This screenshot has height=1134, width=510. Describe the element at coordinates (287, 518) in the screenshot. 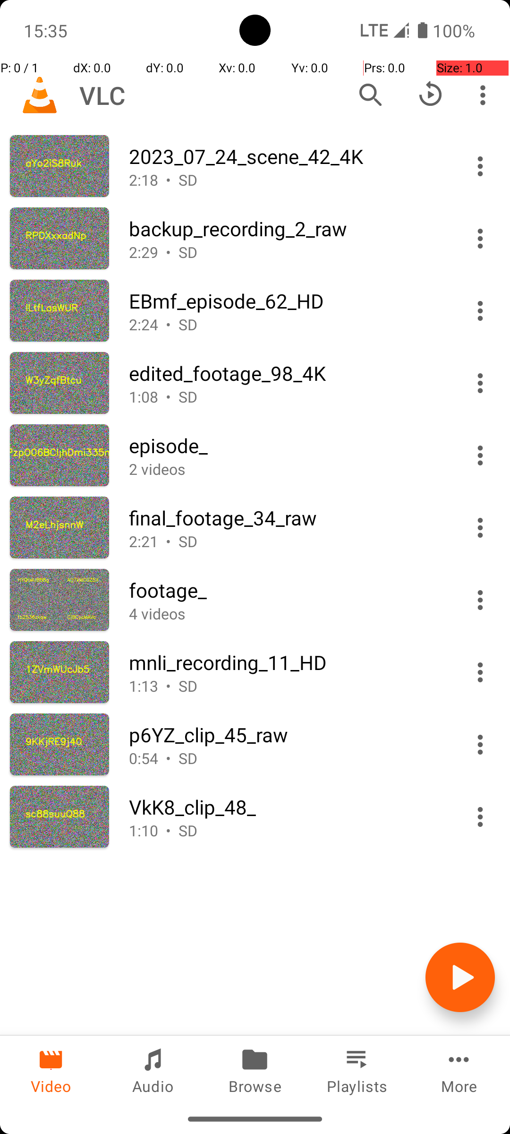

I see `final_footage_34_raw` at that location.